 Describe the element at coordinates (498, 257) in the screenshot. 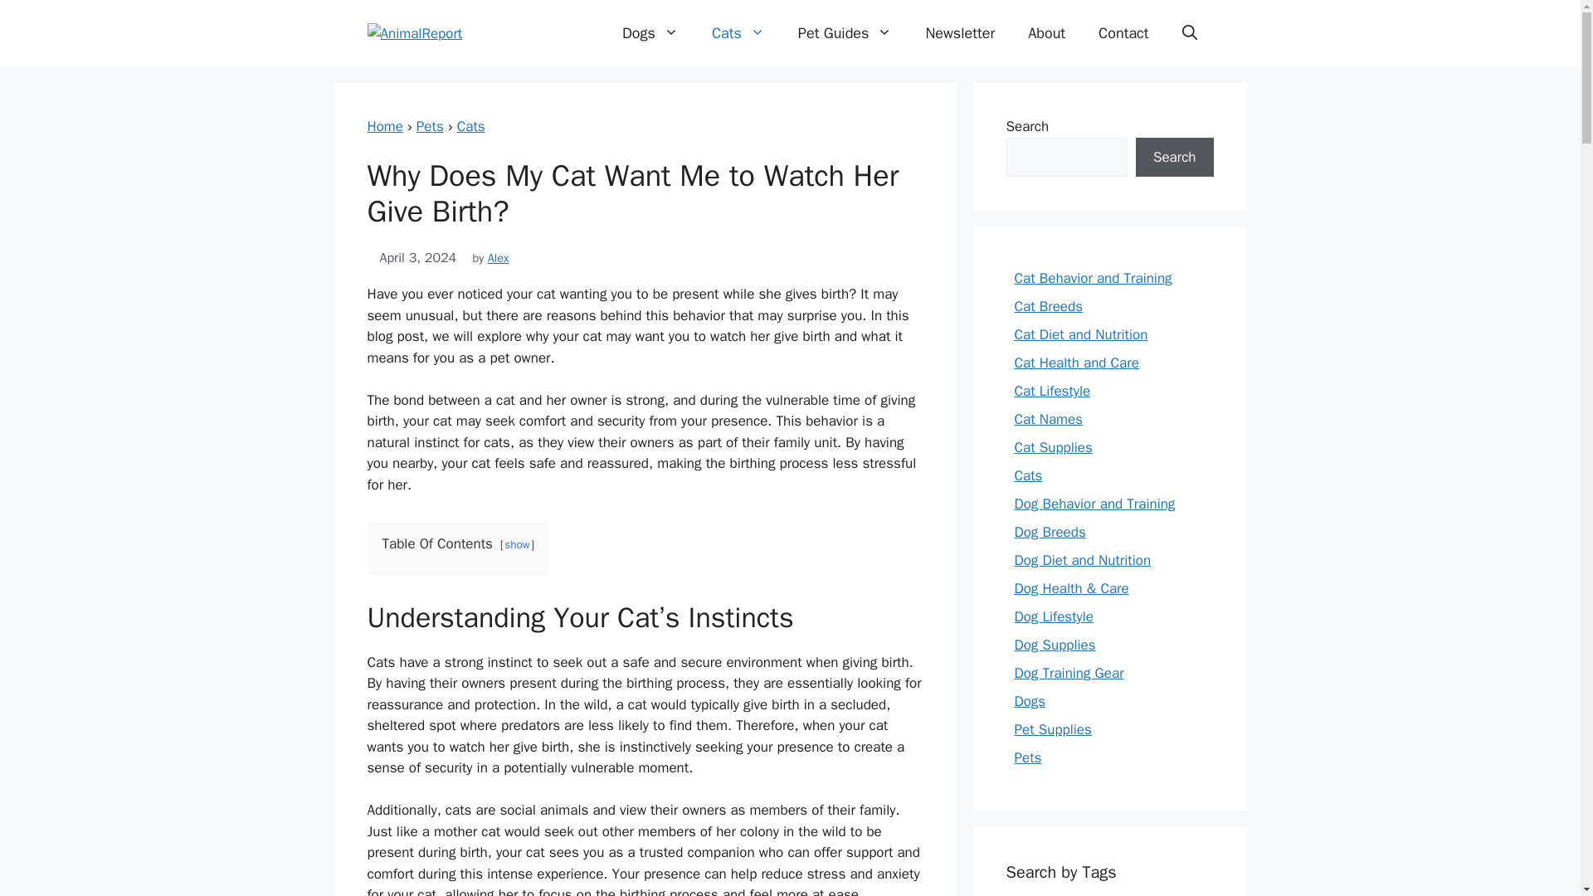

I see `Alex` at that location.